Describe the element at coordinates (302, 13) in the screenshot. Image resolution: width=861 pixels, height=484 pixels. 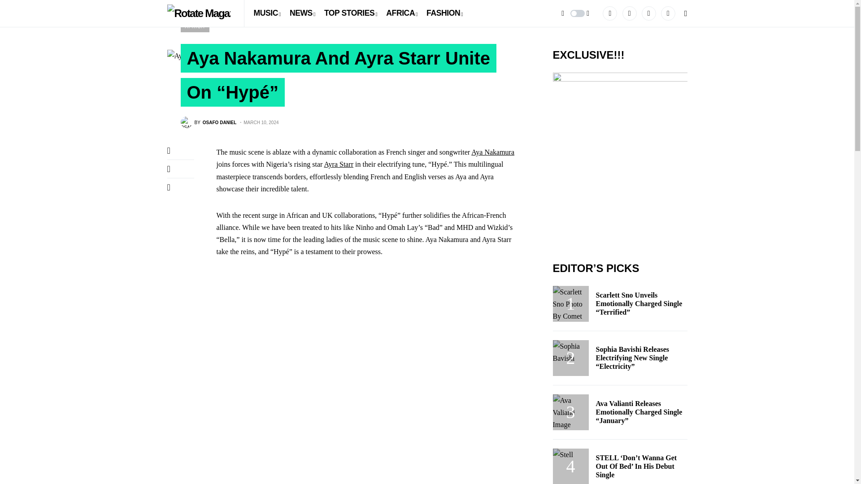
I see `EXCLUSIVE!!!` at that location.